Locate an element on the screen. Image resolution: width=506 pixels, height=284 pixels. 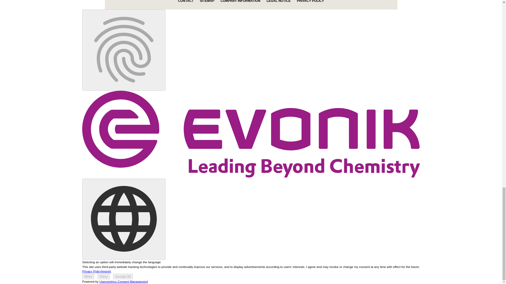
SITEMAP is located at coordinates (207, 1).